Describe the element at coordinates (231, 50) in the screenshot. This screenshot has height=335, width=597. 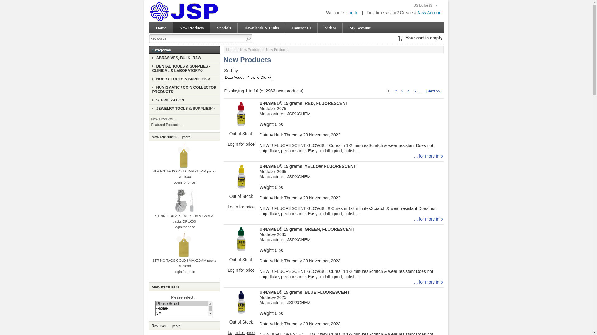
I see `Home` at that location.